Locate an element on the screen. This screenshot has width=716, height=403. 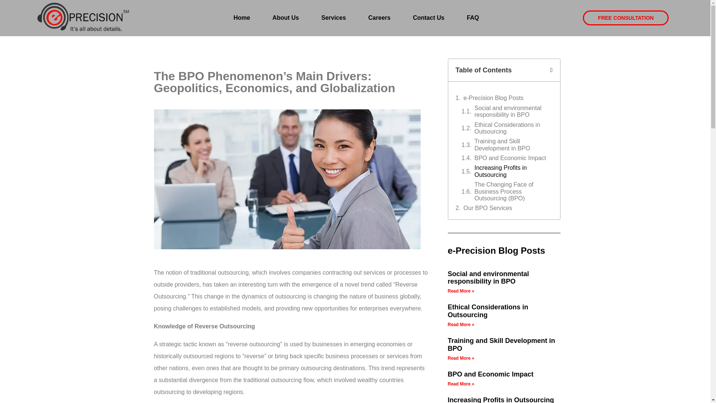
Careers is located at coordinates (379, 18).